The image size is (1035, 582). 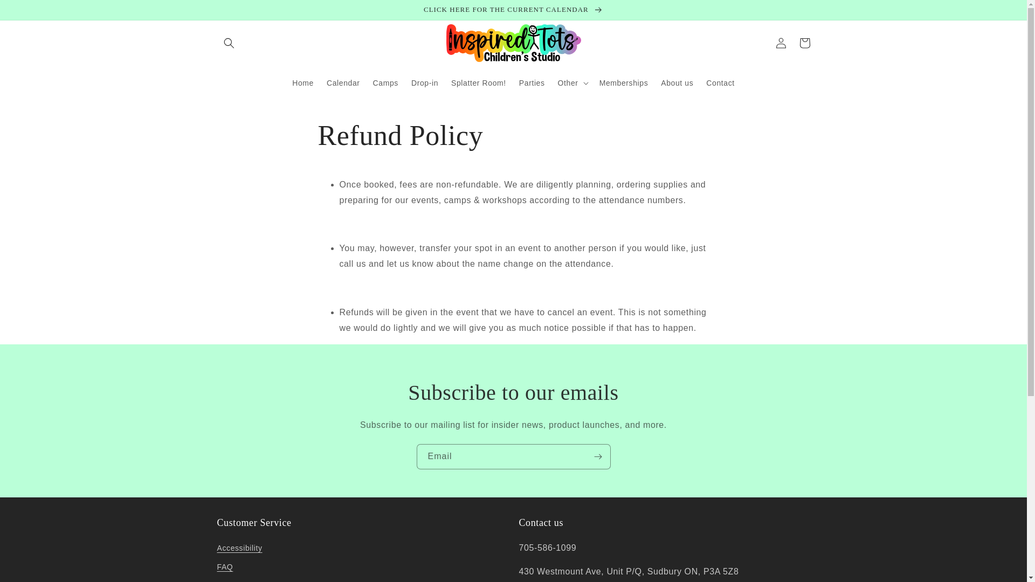 I want to click on About us, so click(x=677, y=82).